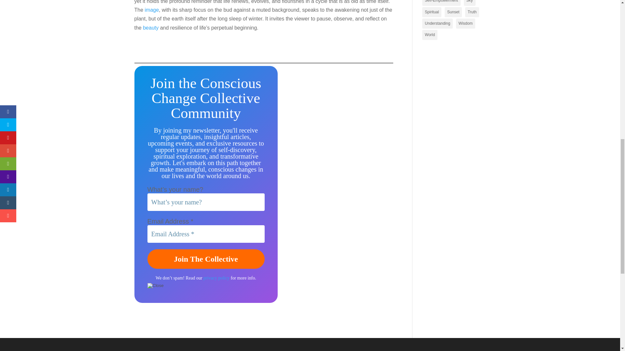  Describe the element at coordinates (206, 259) in the screenshot. I see `Join The Collective` at that location.